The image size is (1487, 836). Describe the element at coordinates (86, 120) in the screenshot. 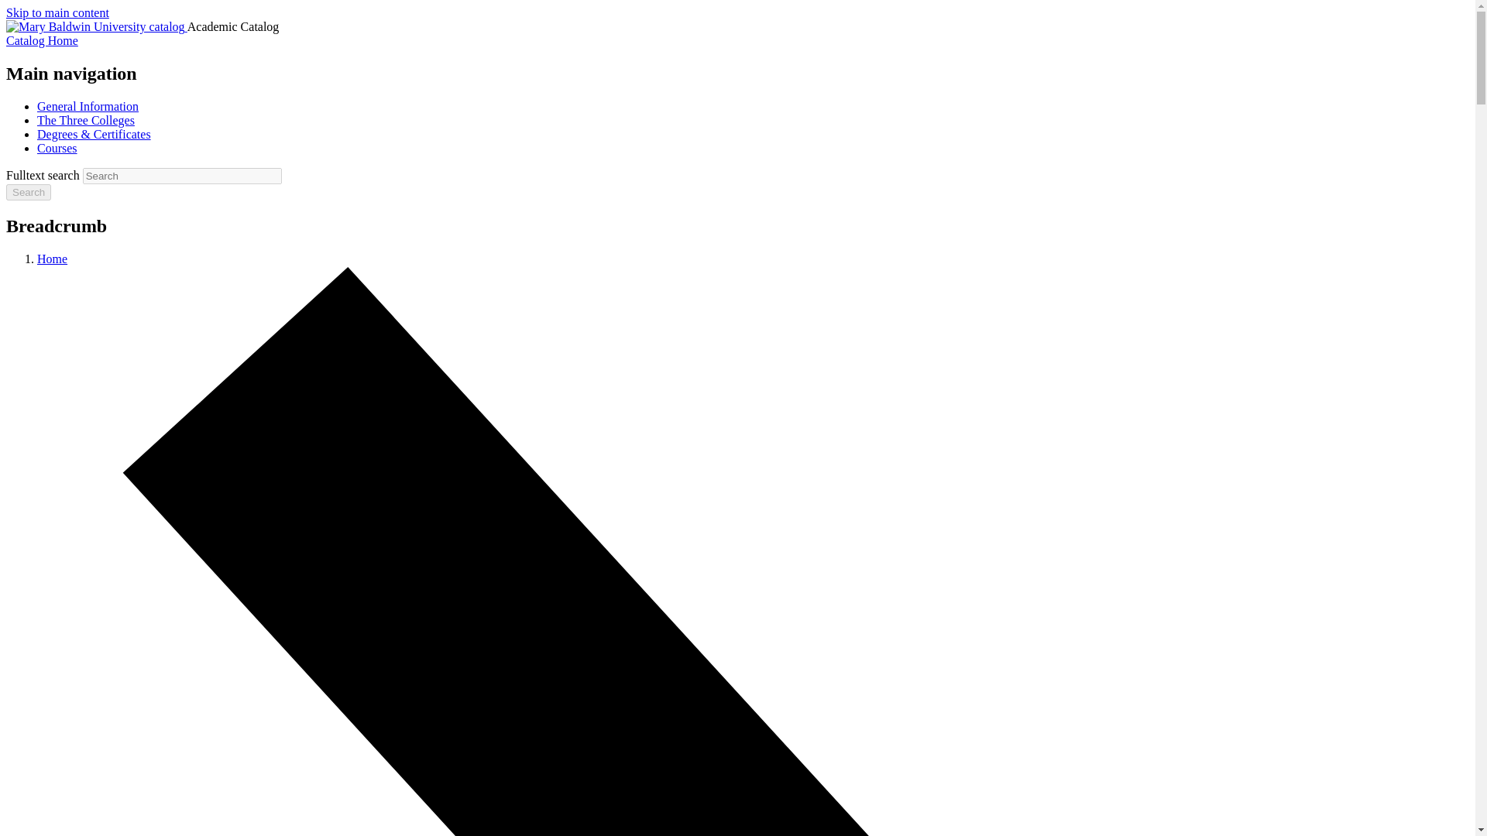

I see `The Three Colleges` at that location.